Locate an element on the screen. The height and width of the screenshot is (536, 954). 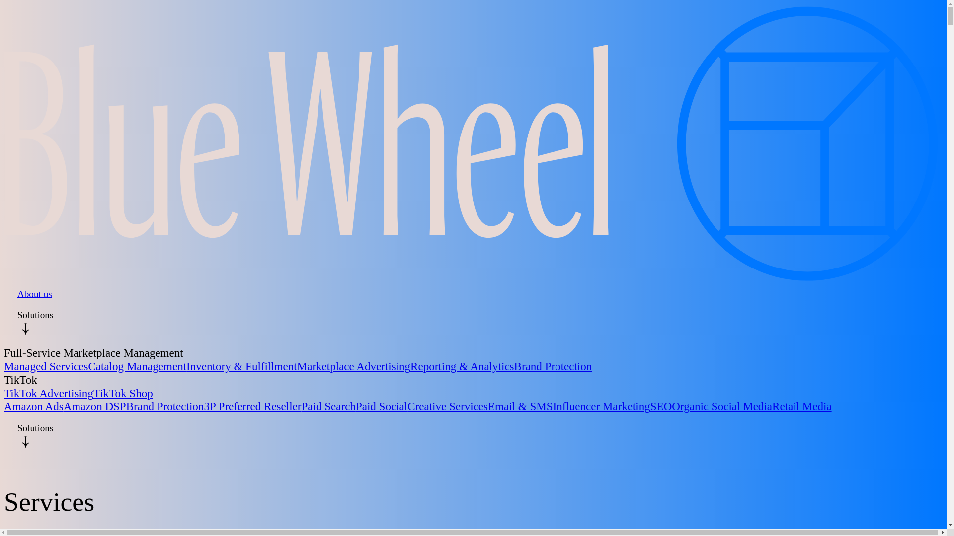
Brand Protection is located at coordinates (165, 406).